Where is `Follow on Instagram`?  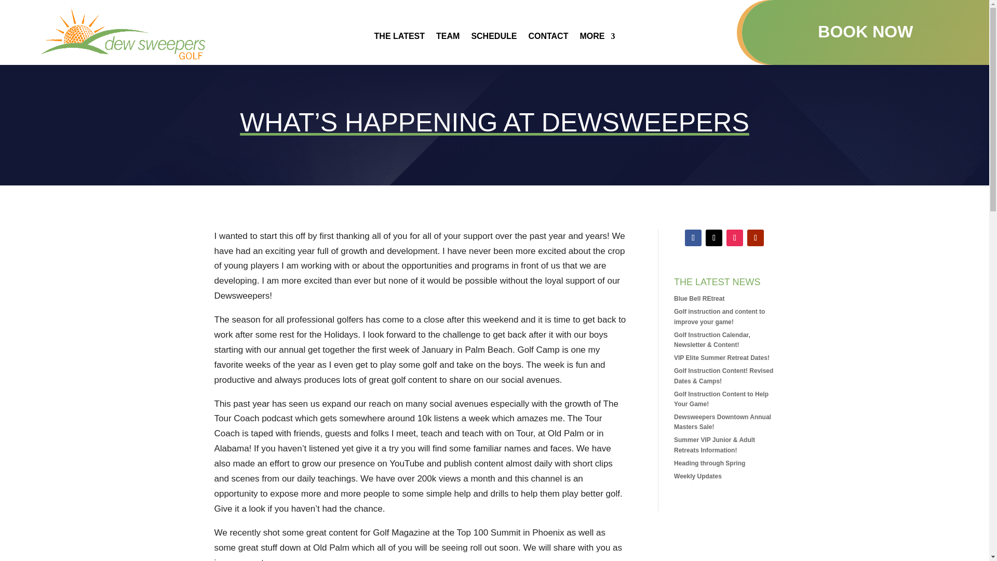
Follow on Instagram is located at coordinates (734, 238).